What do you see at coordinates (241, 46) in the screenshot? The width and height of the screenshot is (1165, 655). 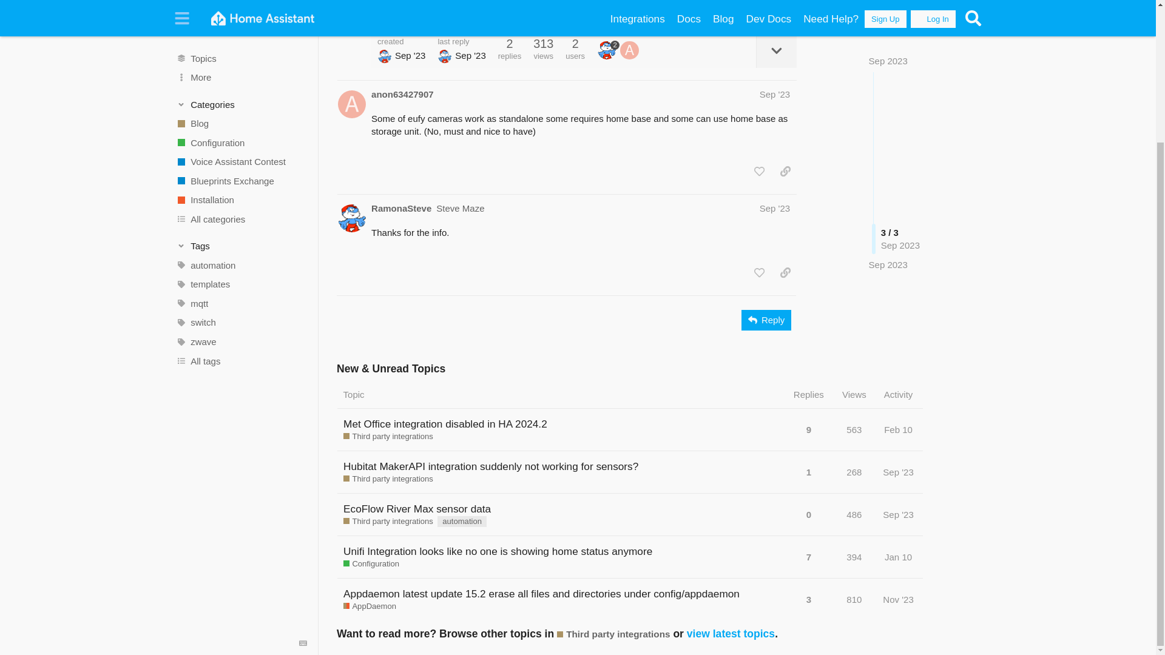 I see `All categories` at bounding box center [241, 46].